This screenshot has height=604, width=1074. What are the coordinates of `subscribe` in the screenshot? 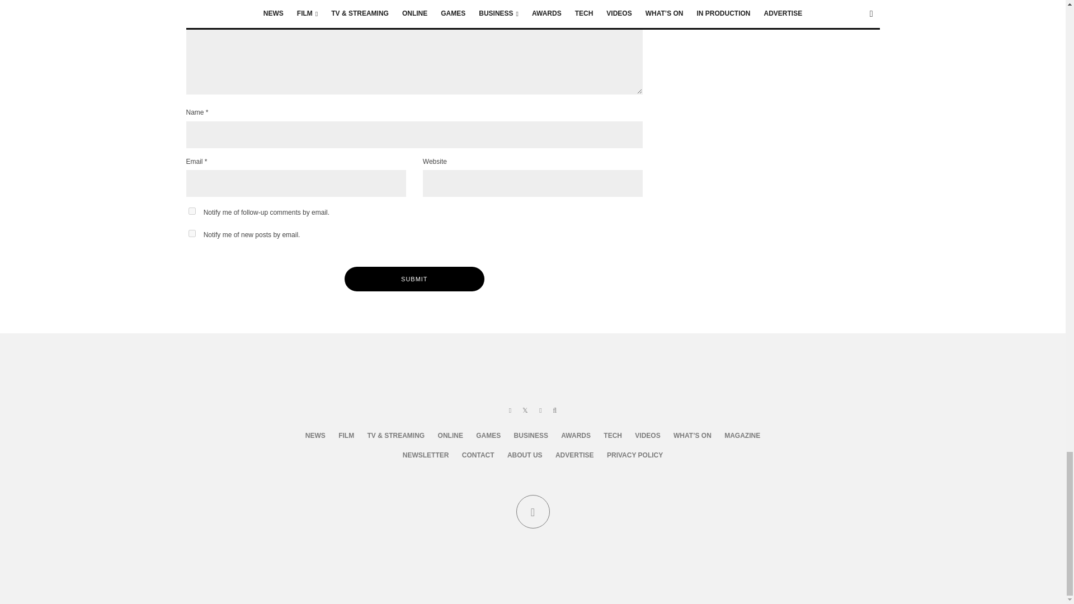 It's located at (191, 211).